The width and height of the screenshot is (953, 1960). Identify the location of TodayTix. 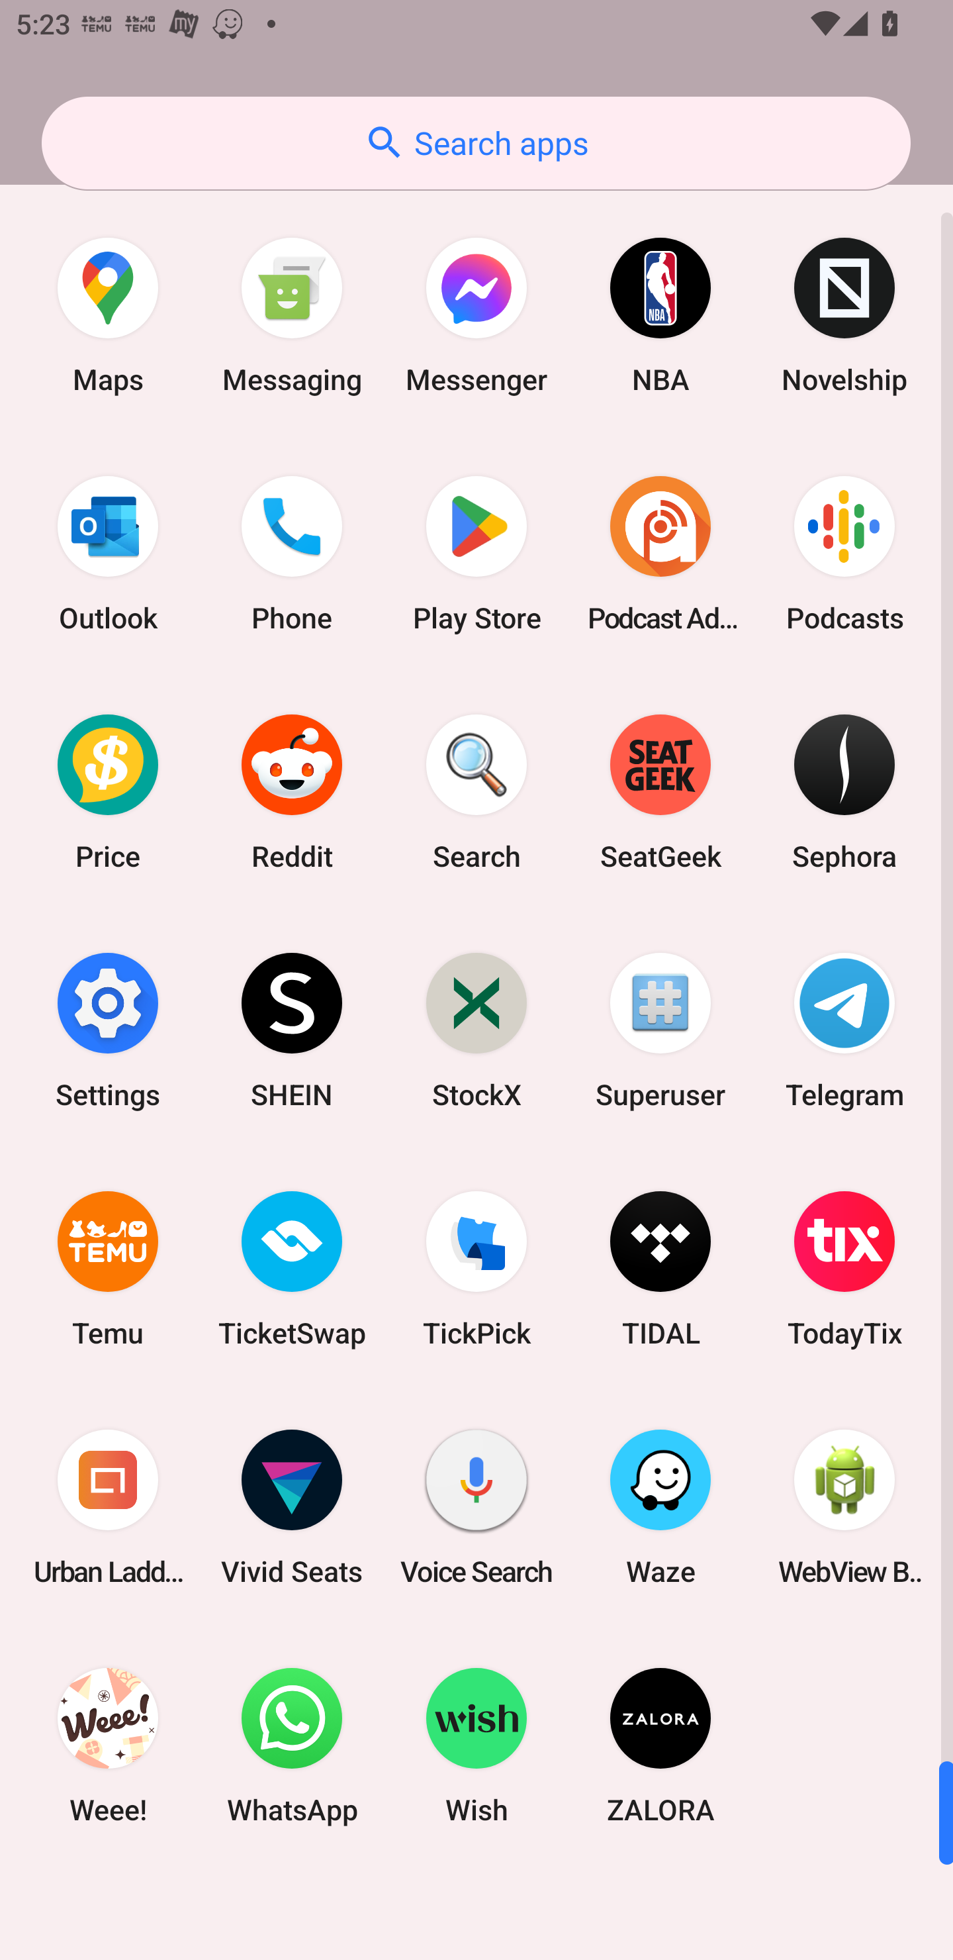
(844, 1267).